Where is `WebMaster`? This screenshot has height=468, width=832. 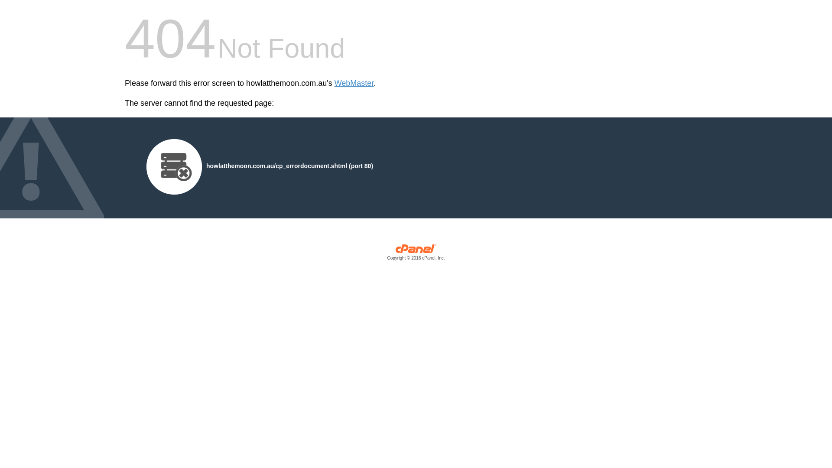
WebMaster is located at coordinates (354, 83).